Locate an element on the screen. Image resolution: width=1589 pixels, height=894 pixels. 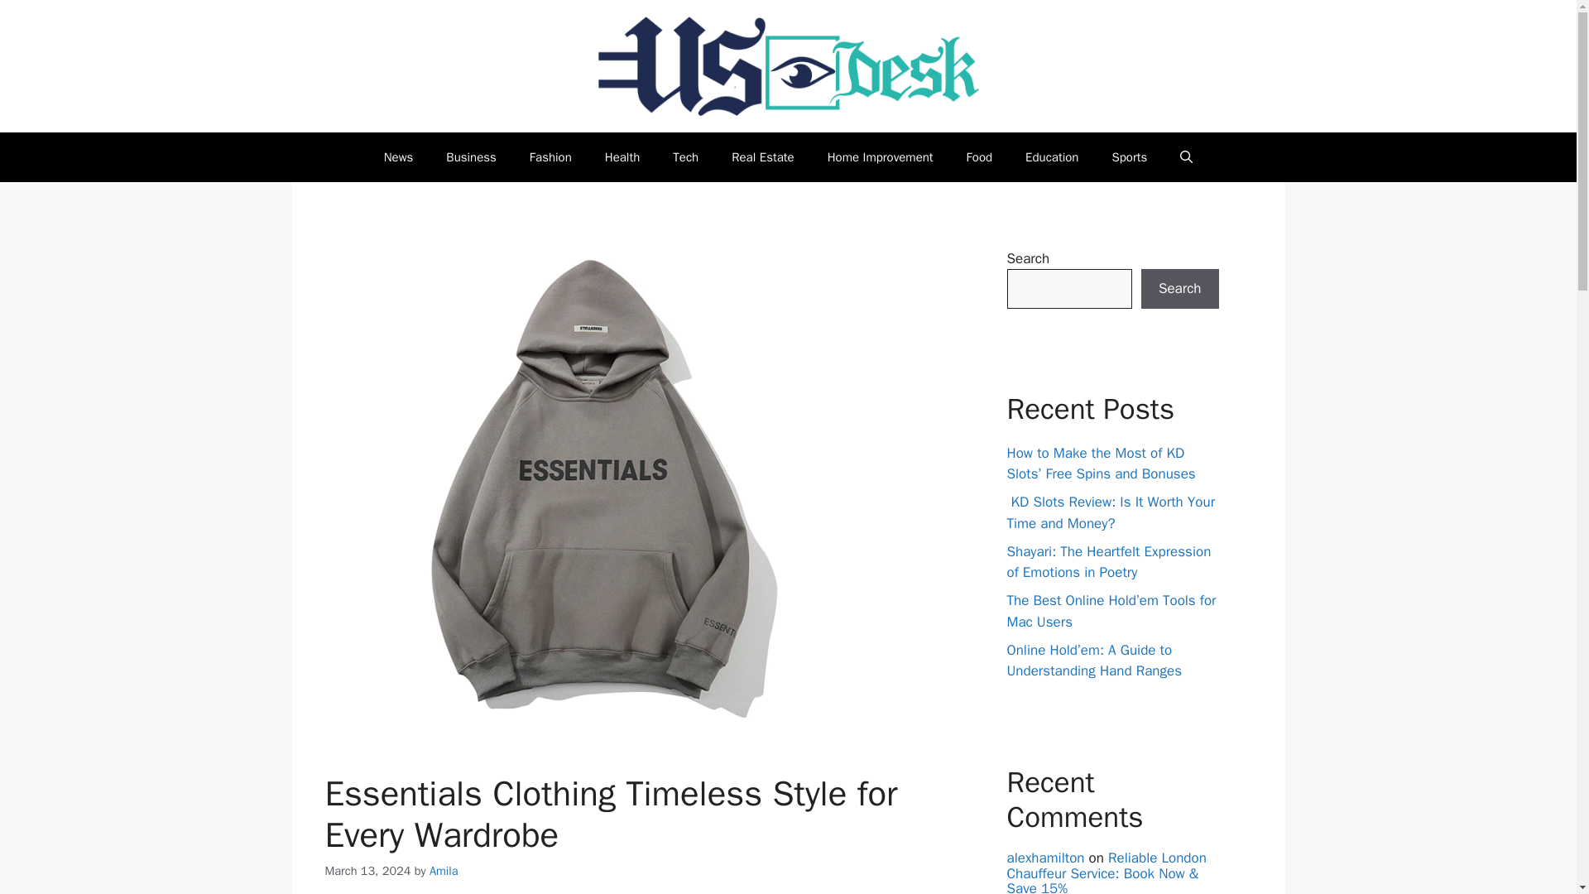
alexhamilton is located at coordinates (1044, 858).